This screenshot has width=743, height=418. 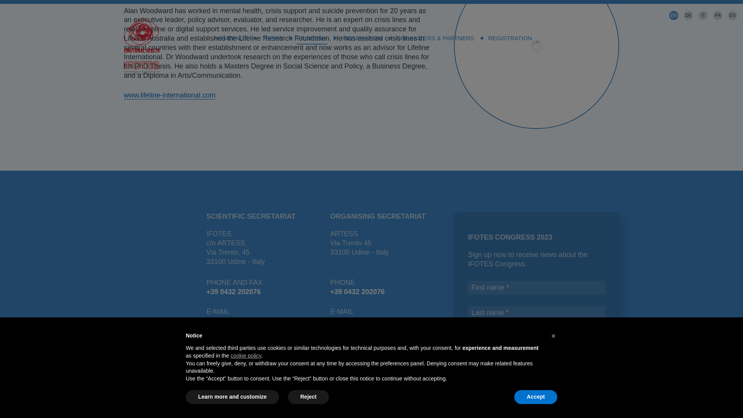 I want to click on Country, so click(x=536, y=338).